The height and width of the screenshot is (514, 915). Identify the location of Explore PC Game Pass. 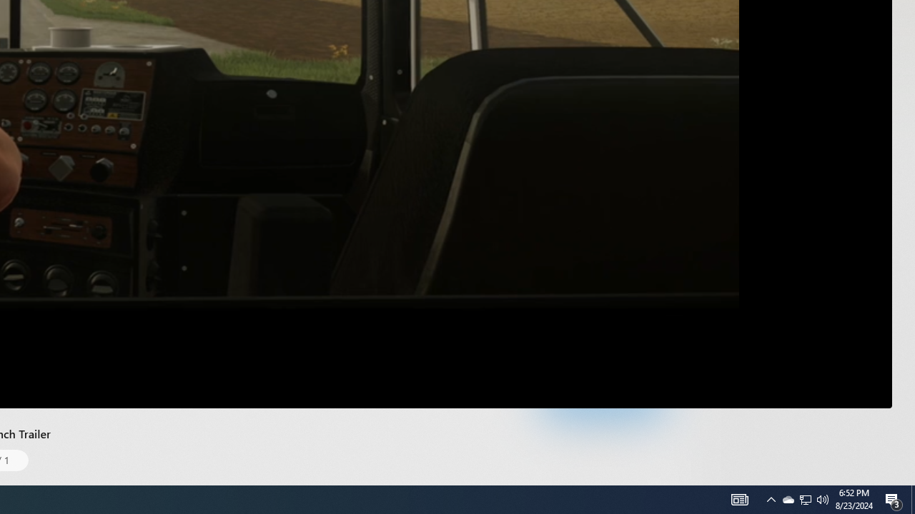
(603, 400).